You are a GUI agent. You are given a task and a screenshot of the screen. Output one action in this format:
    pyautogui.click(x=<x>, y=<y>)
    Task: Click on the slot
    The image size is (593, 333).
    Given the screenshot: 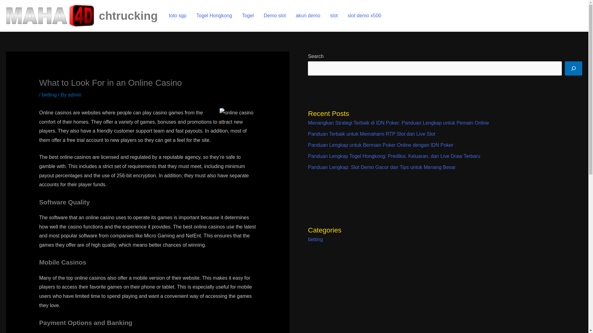 What is the action you would take?
    pyautogui.click(x=334, y=15)
    